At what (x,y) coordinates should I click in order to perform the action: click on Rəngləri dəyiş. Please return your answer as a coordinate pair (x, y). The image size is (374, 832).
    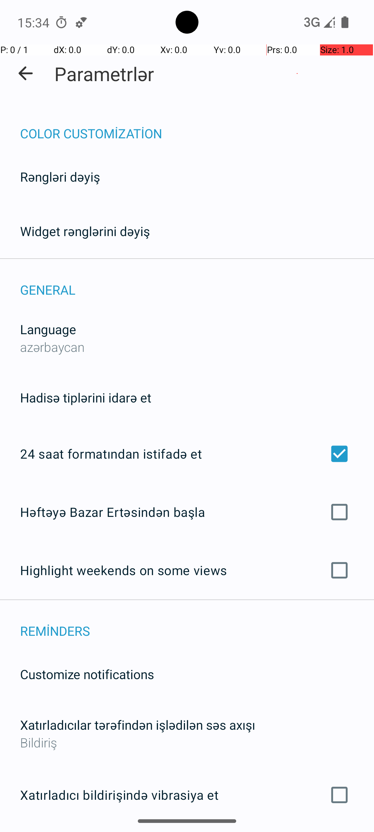
    Looking at the image, I should click on (60, 177).